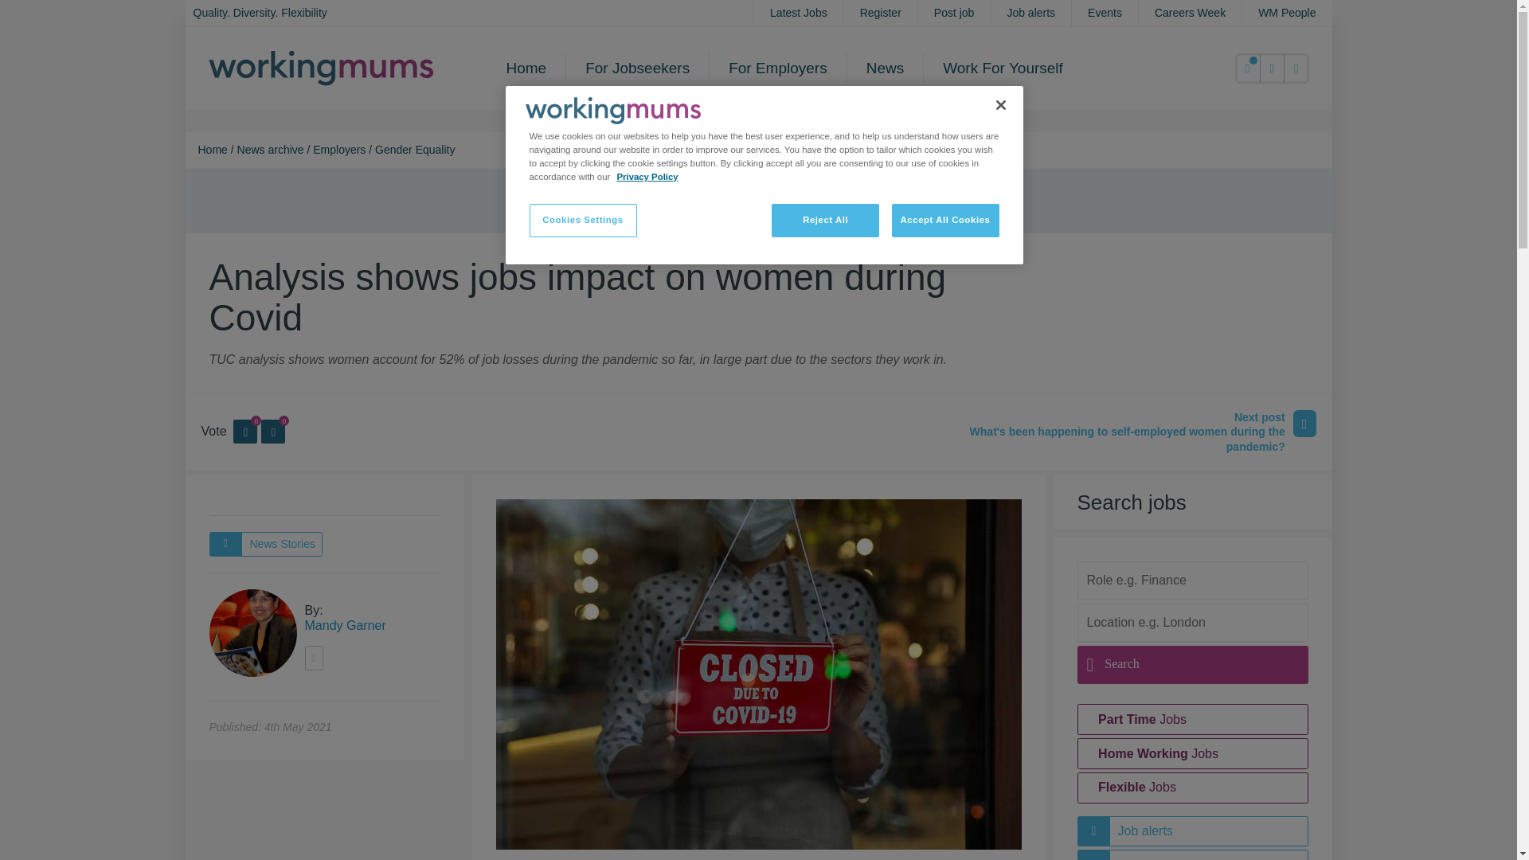 The height and width of the screenshot is (860, 1529). I want to click on Latest Jobs, so click(798, 13).